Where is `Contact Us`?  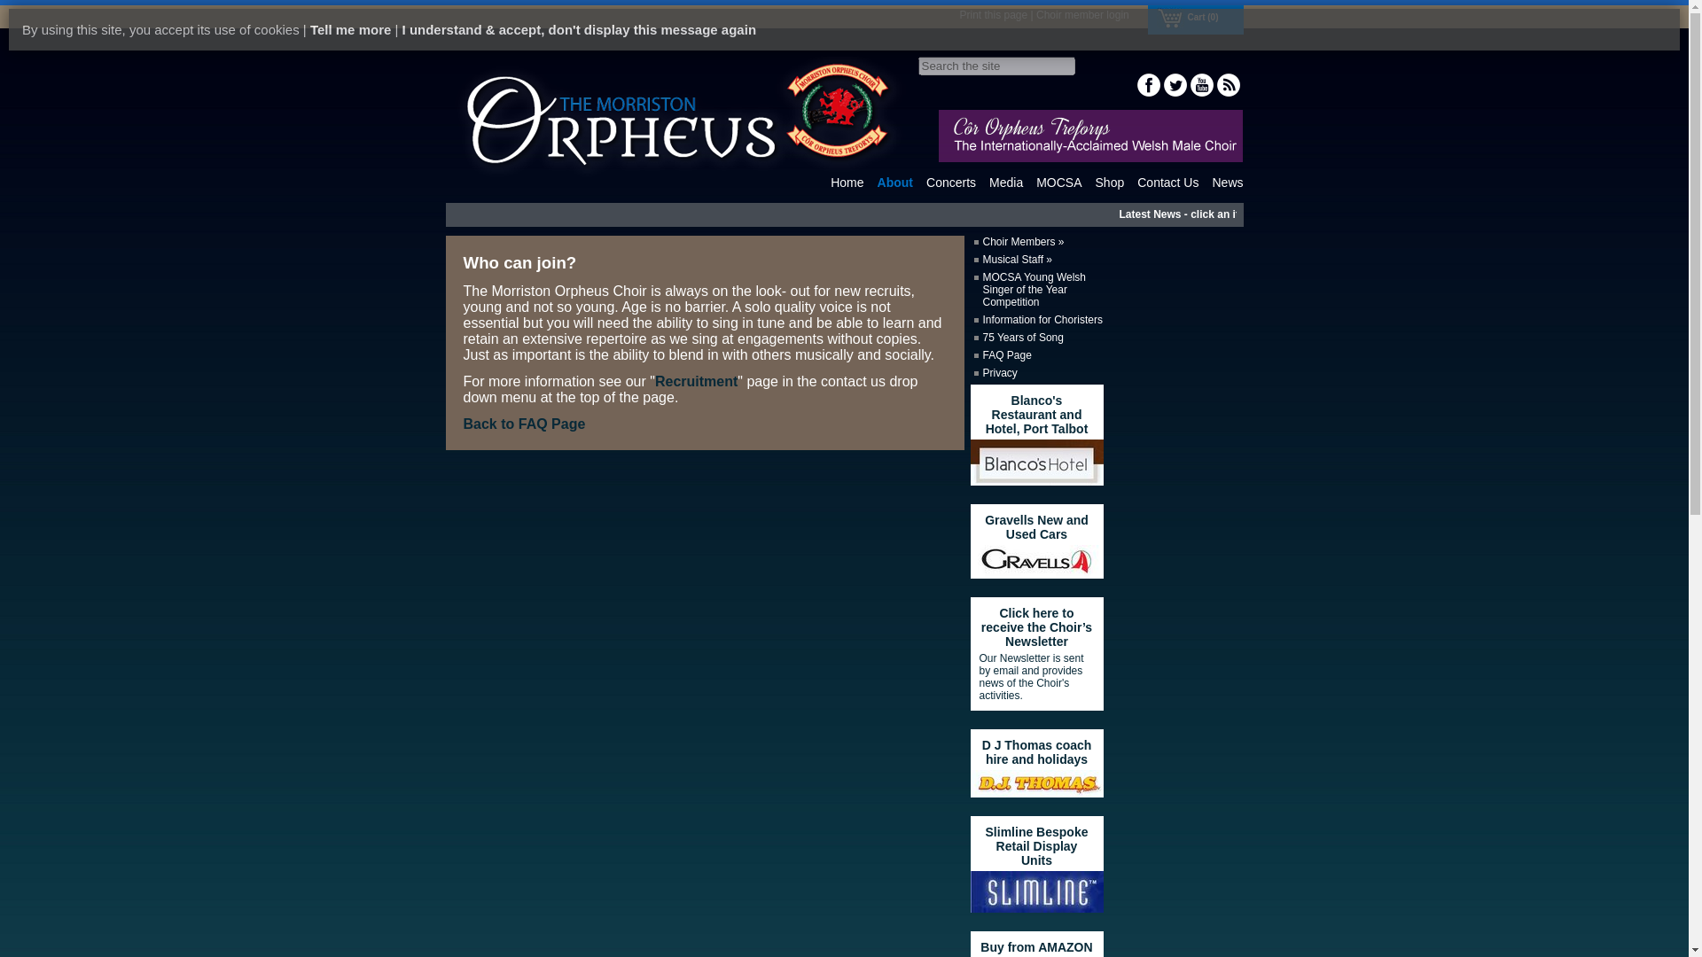 Contact Us is located at coordinates (1167, 182).